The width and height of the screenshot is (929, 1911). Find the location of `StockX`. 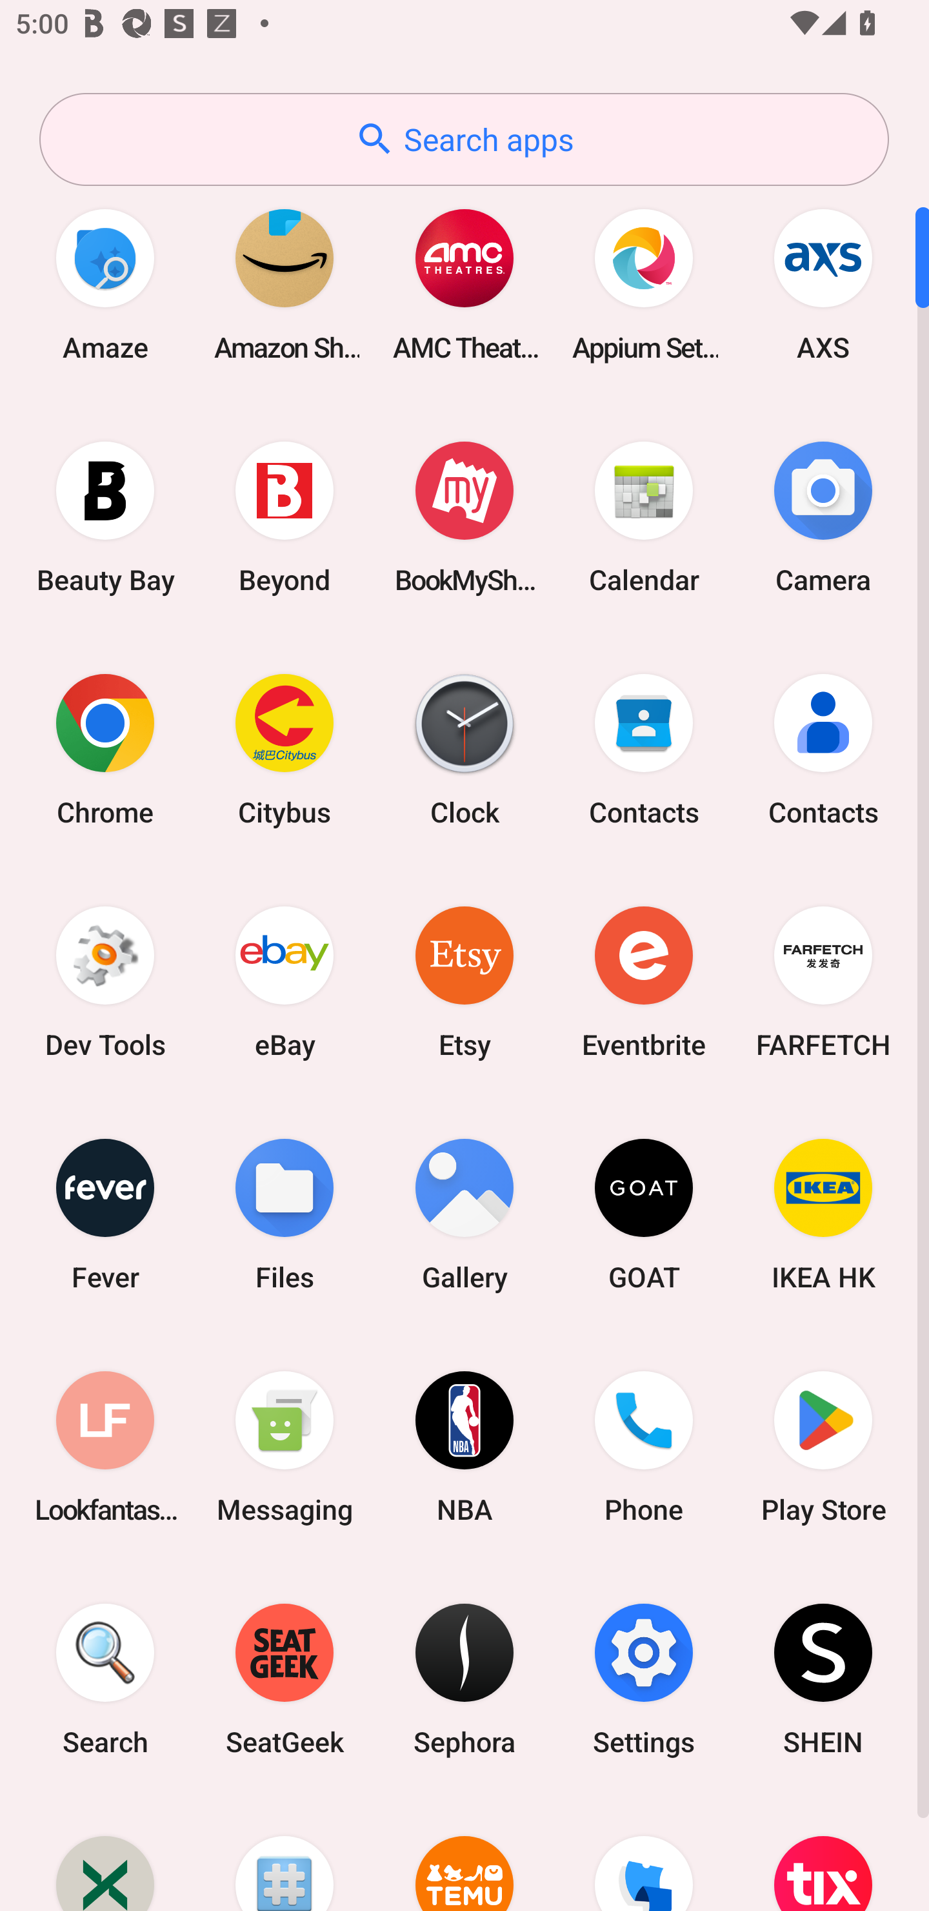

StockX is located at coordinates (105, 1854).